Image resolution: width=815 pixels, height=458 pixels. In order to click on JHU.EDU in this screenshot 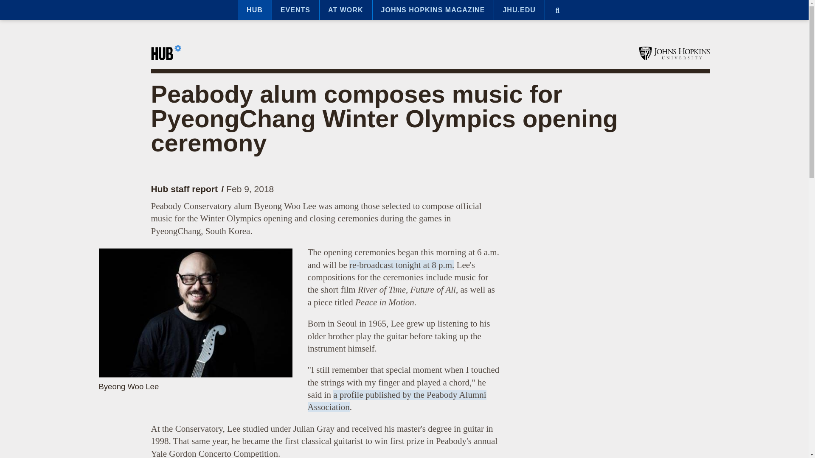, I will do `click(519, 10)`.